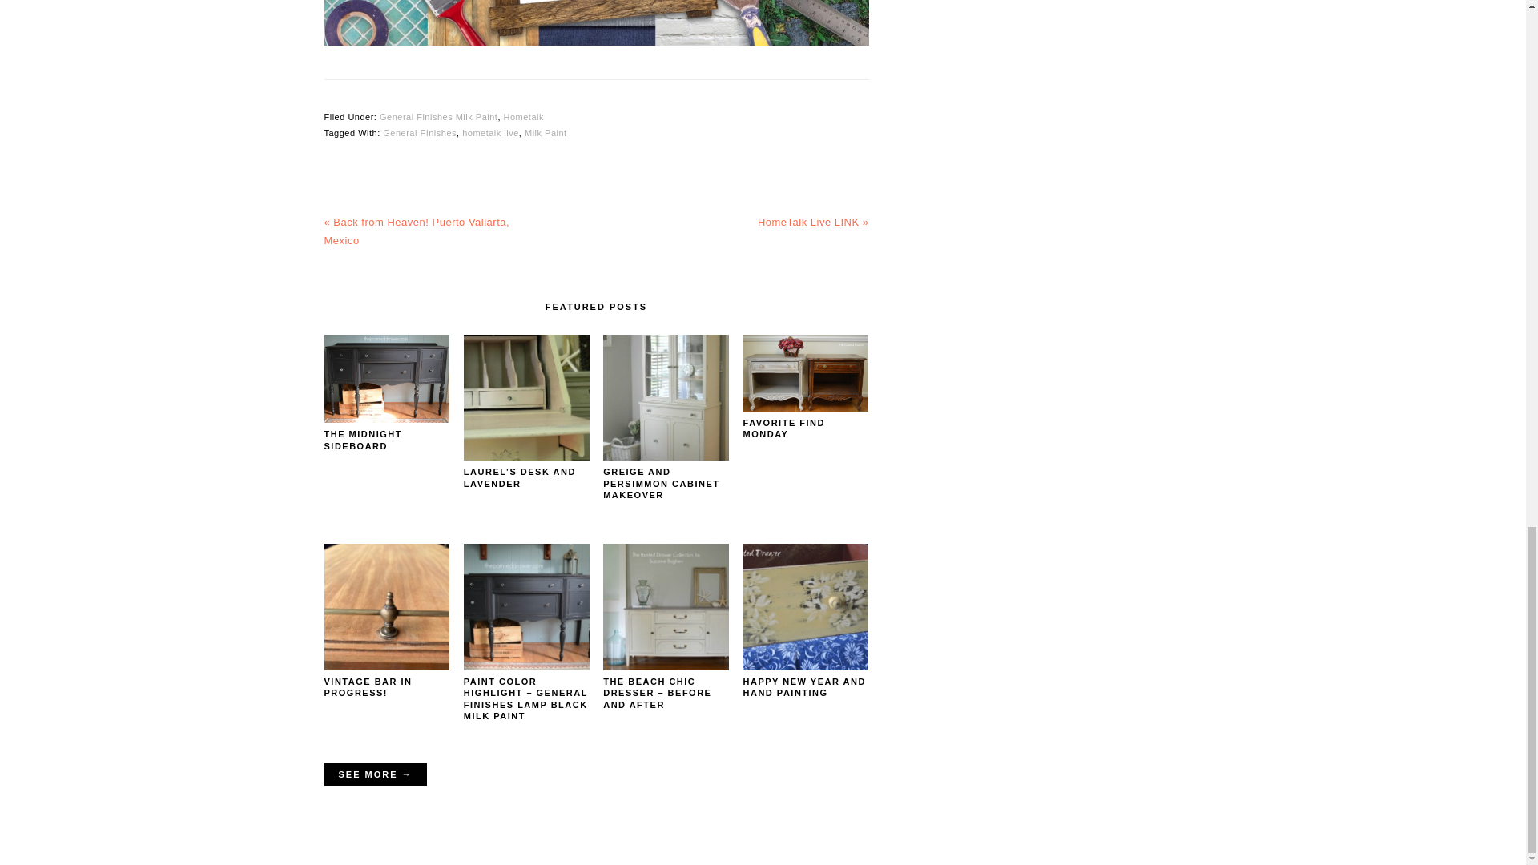 This screenshot has height=865, width=1538. What do you see at coordinates (783, 428) in the screenshot?
I see `FAVORITE FIND MONDAY` at bounding box center [783, 428].